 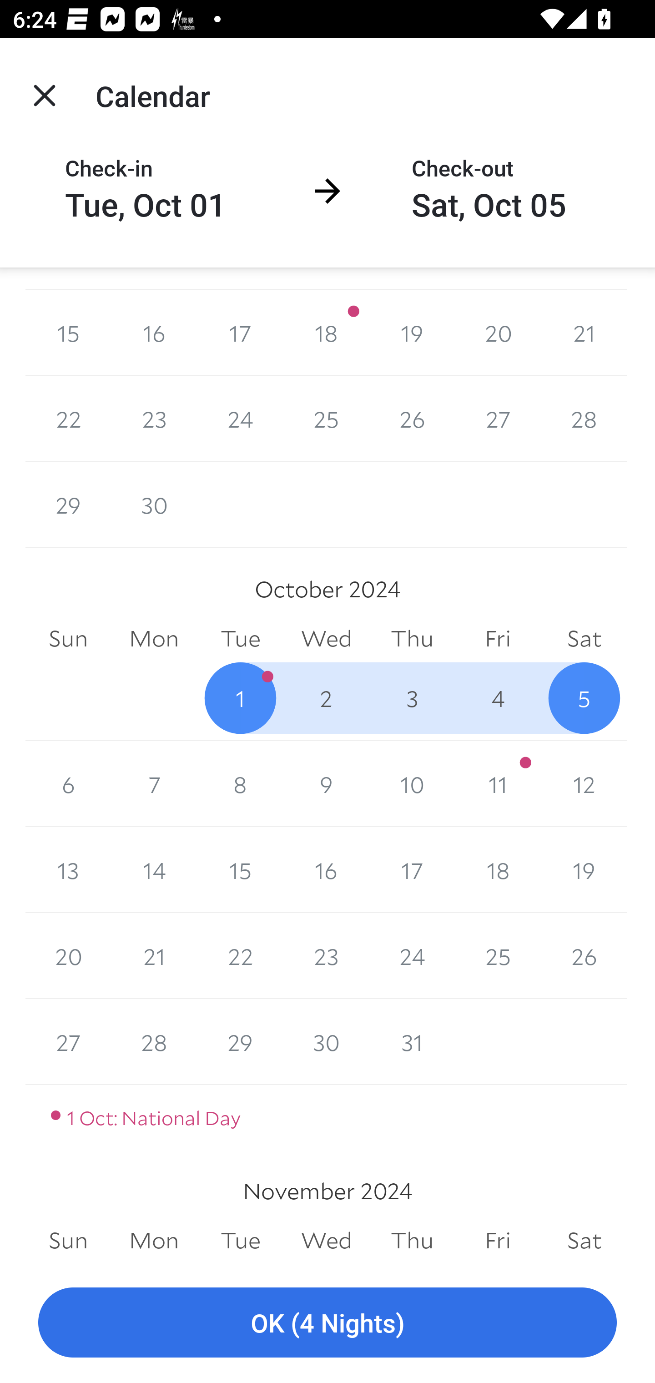 What do you see at coordinates (68, 1042) in the screenshot?
I see `27 27 October 2024` at bounding box center [68, 1042].